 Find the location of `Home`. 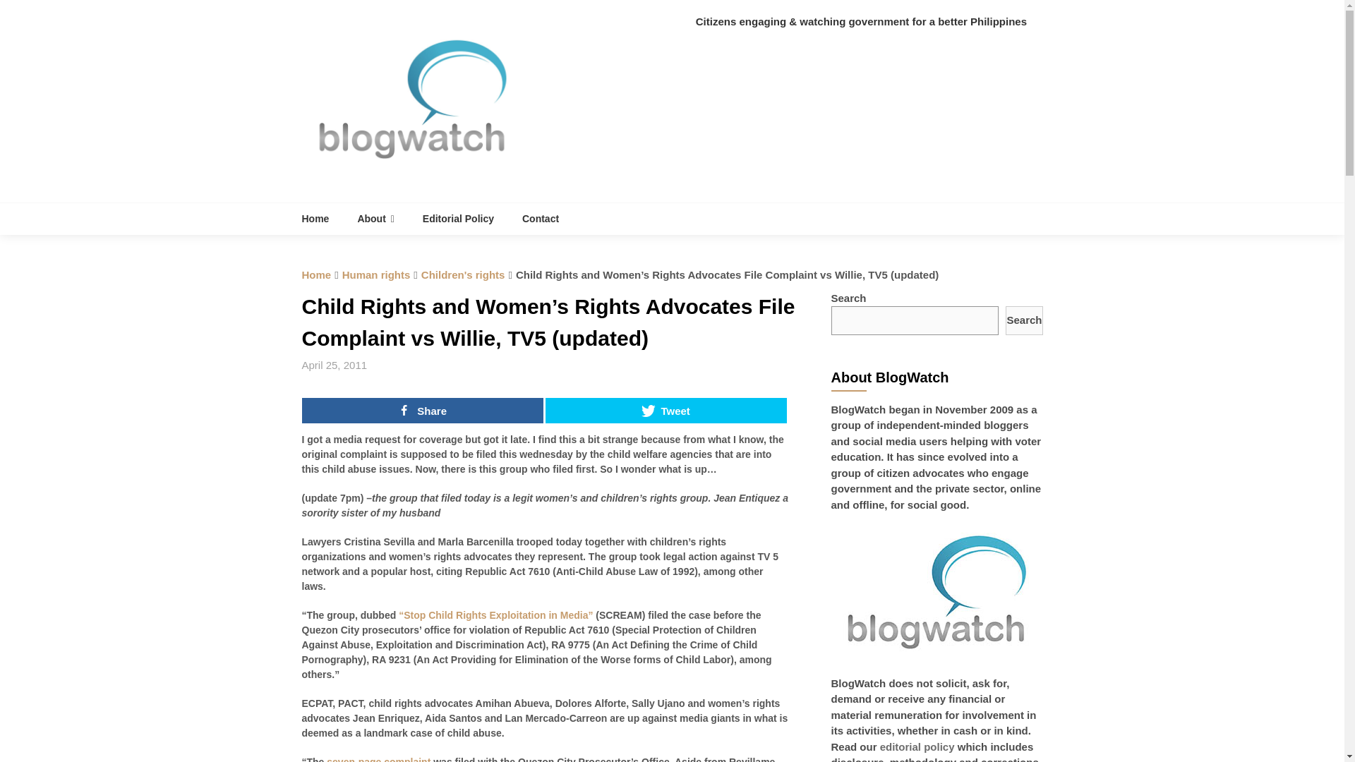

Home is located at coordinates (323, 219).